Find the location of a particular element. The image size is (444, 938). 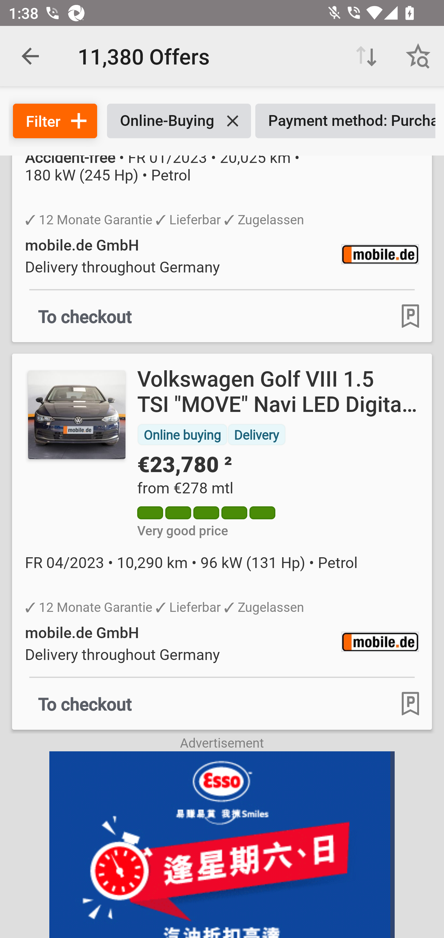

To checkout is located at coordinates (85, 703).